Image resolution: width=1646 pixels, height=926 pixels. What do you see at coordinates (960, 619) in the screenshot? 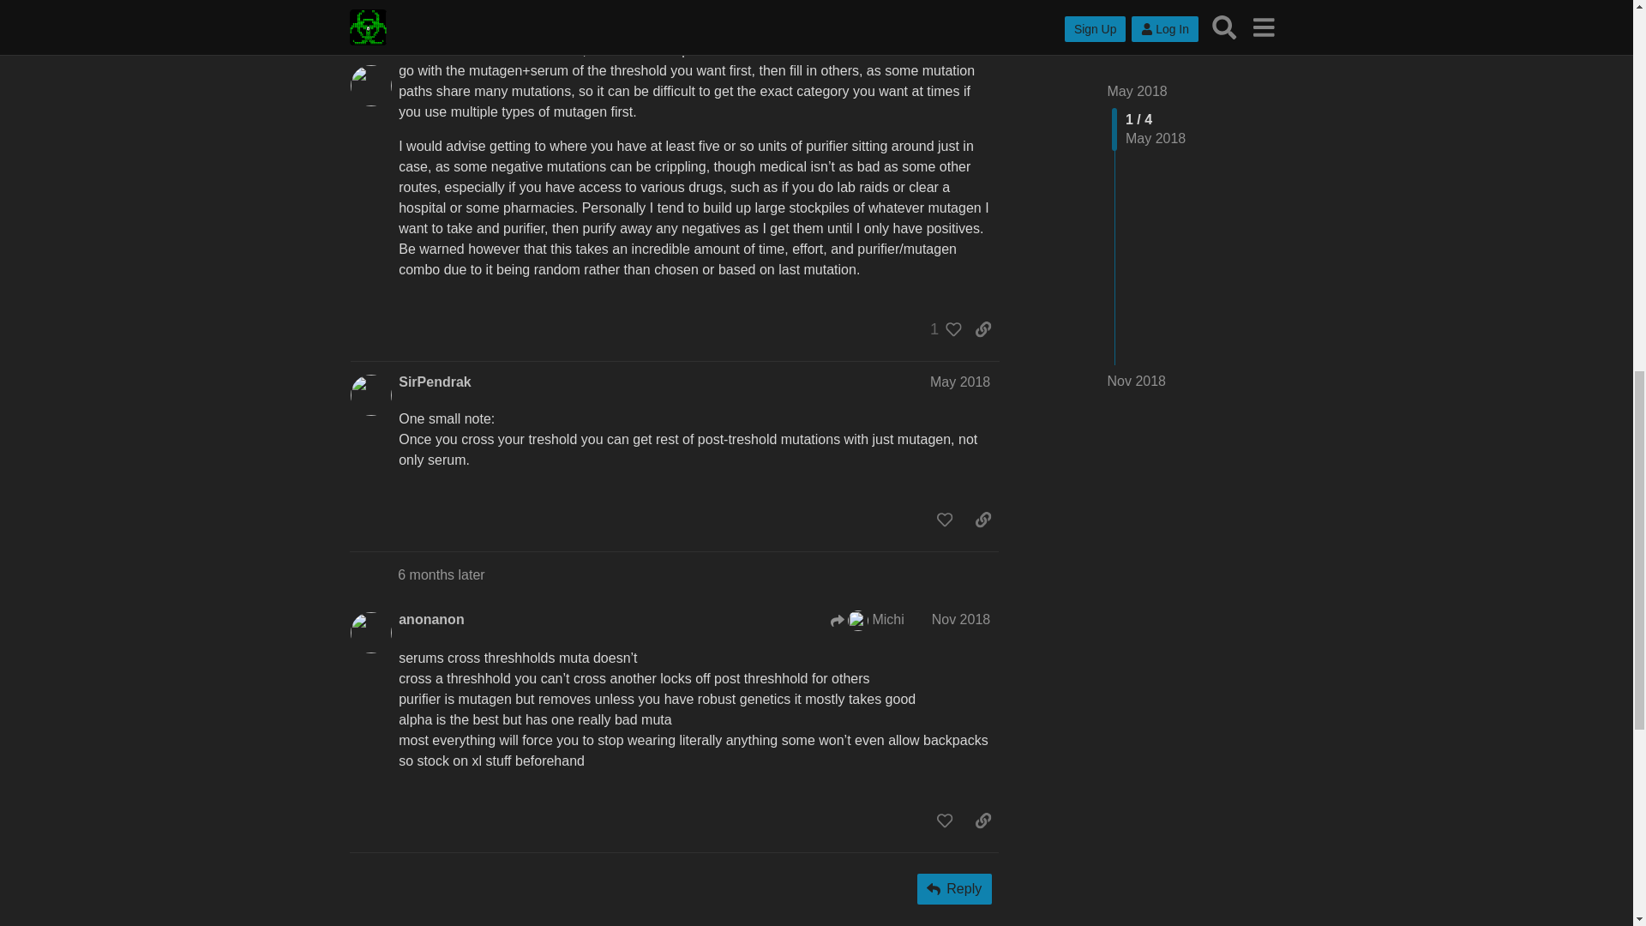
I see `Nov 2018` at bounding box center [960, 619].